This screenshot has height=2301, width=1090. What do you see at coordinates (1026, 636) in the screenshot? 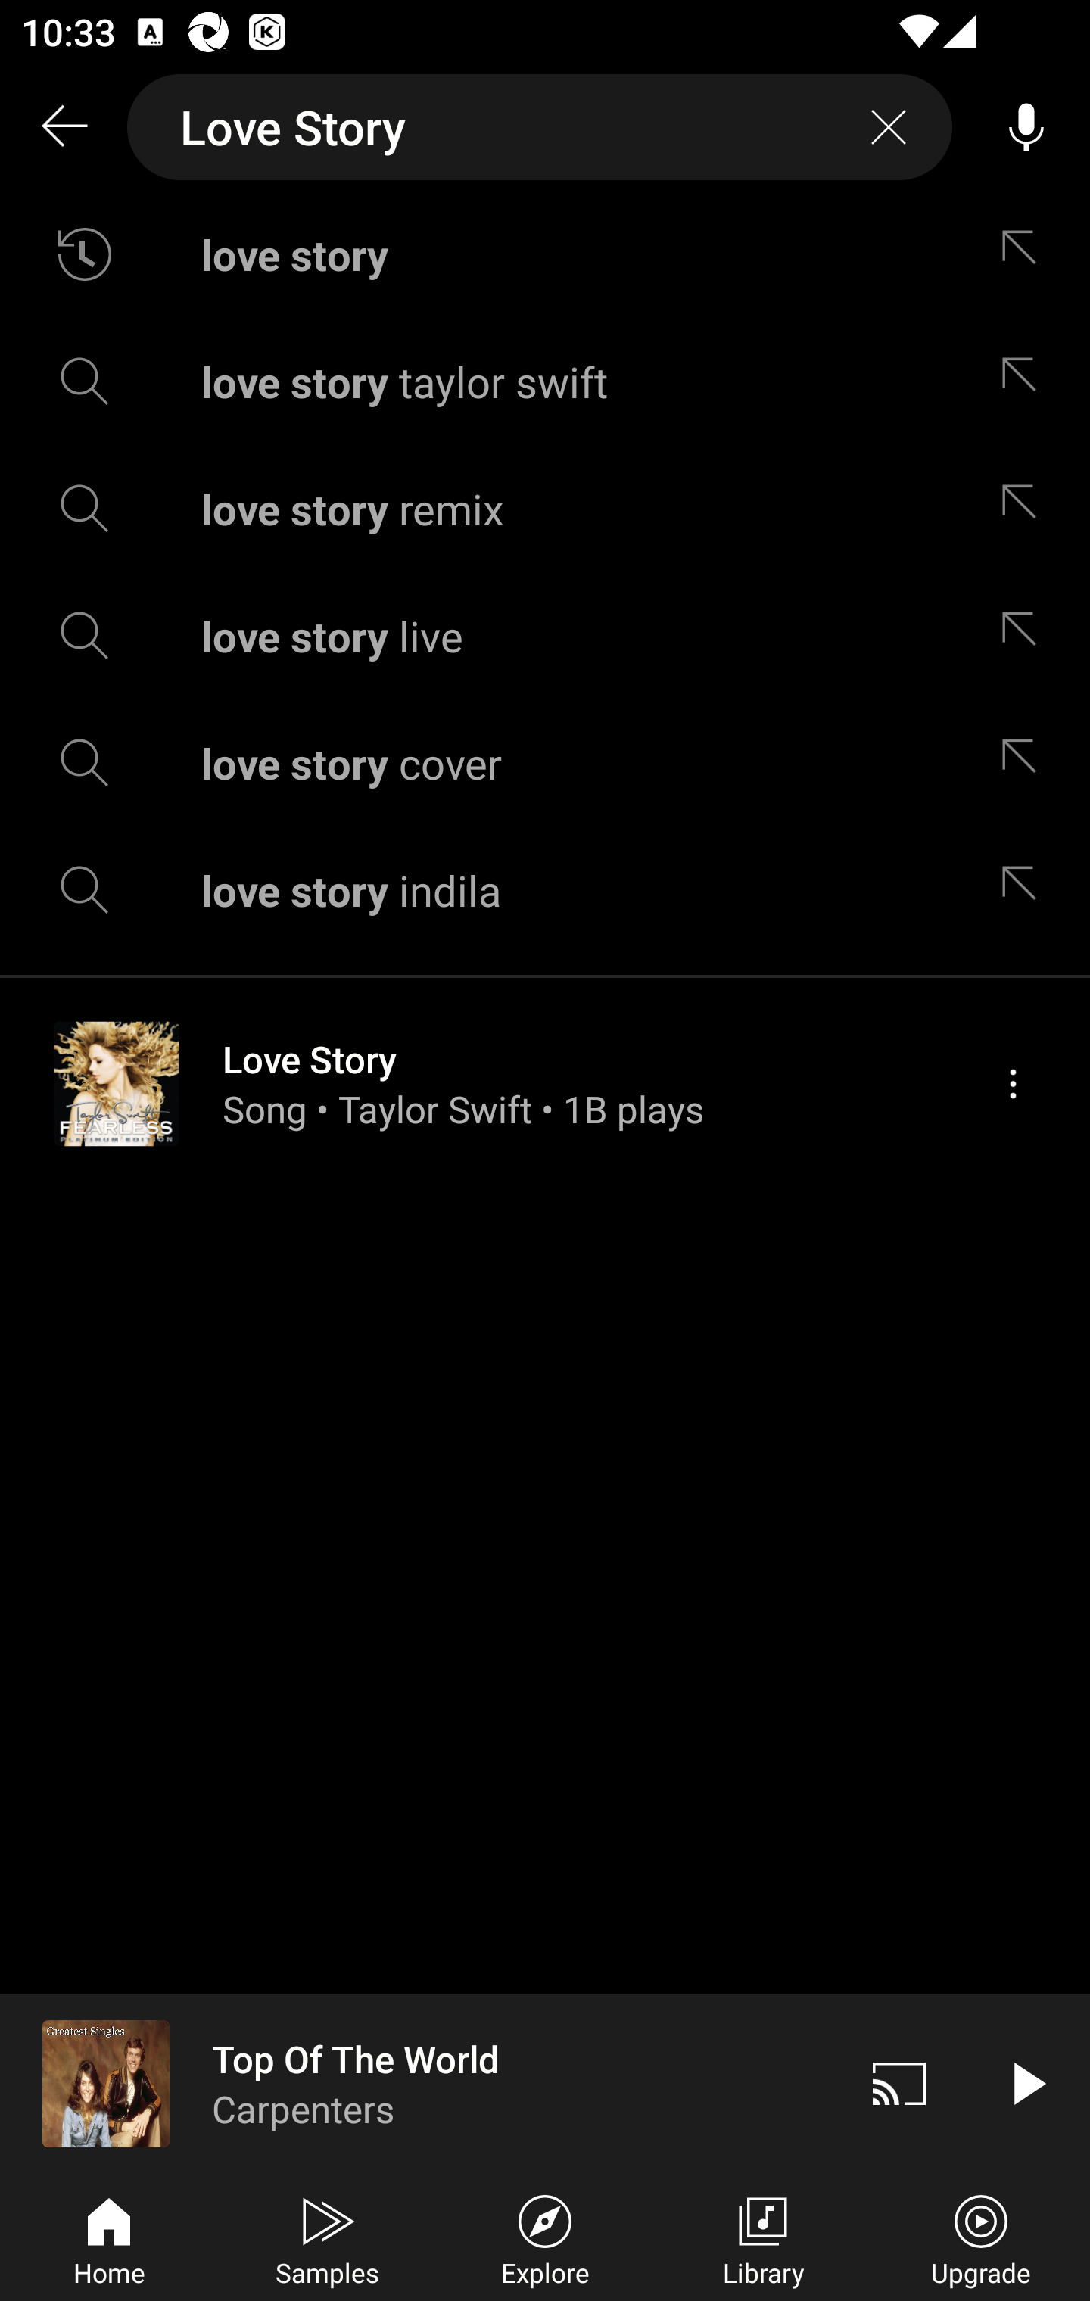
I see `Edit suggestion love story live` at bounding box center [1026, 636].